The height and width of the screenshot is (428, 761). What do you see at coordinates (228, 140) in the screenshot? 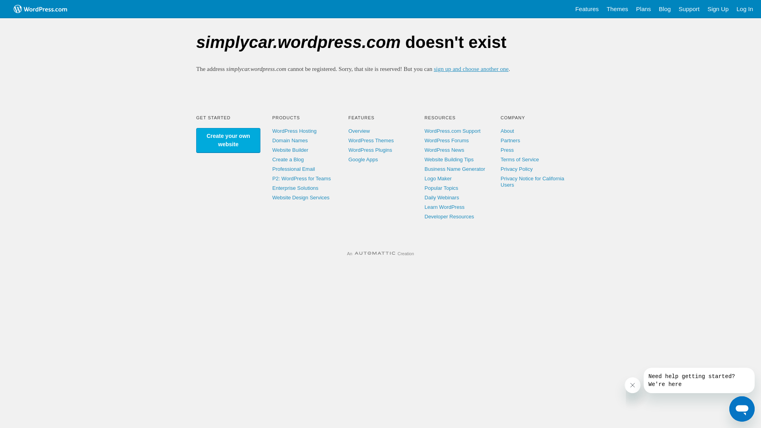
I see `Create your own website` at bounding box center [228, 140].